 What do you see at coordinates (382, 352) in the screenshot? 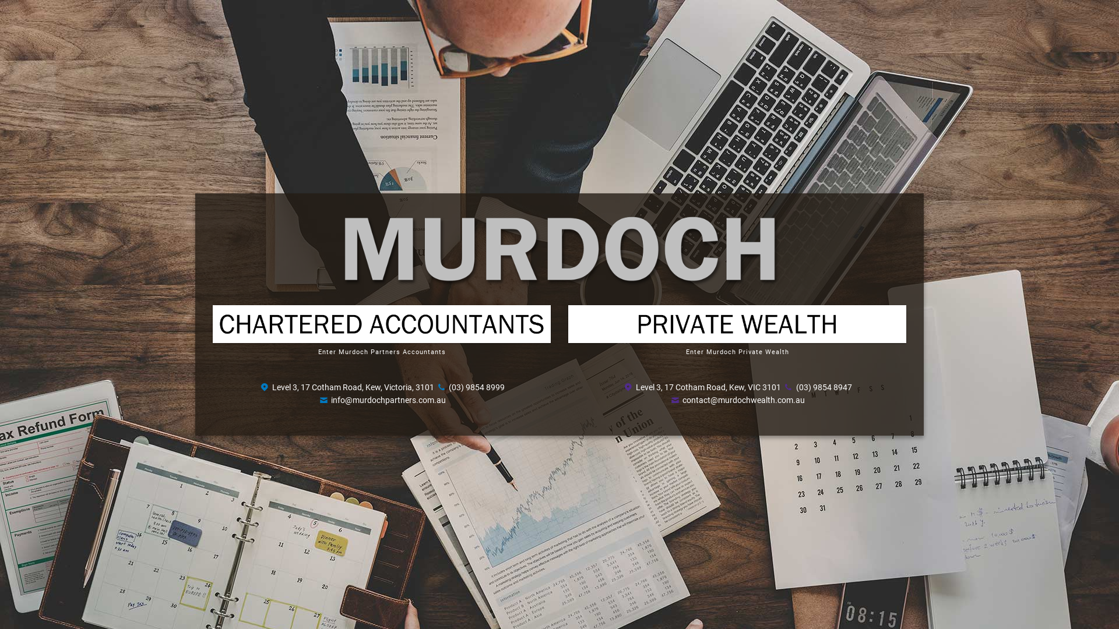
I see `Enter Murdoch Partners Accountants` at bounding box center [382, 352].